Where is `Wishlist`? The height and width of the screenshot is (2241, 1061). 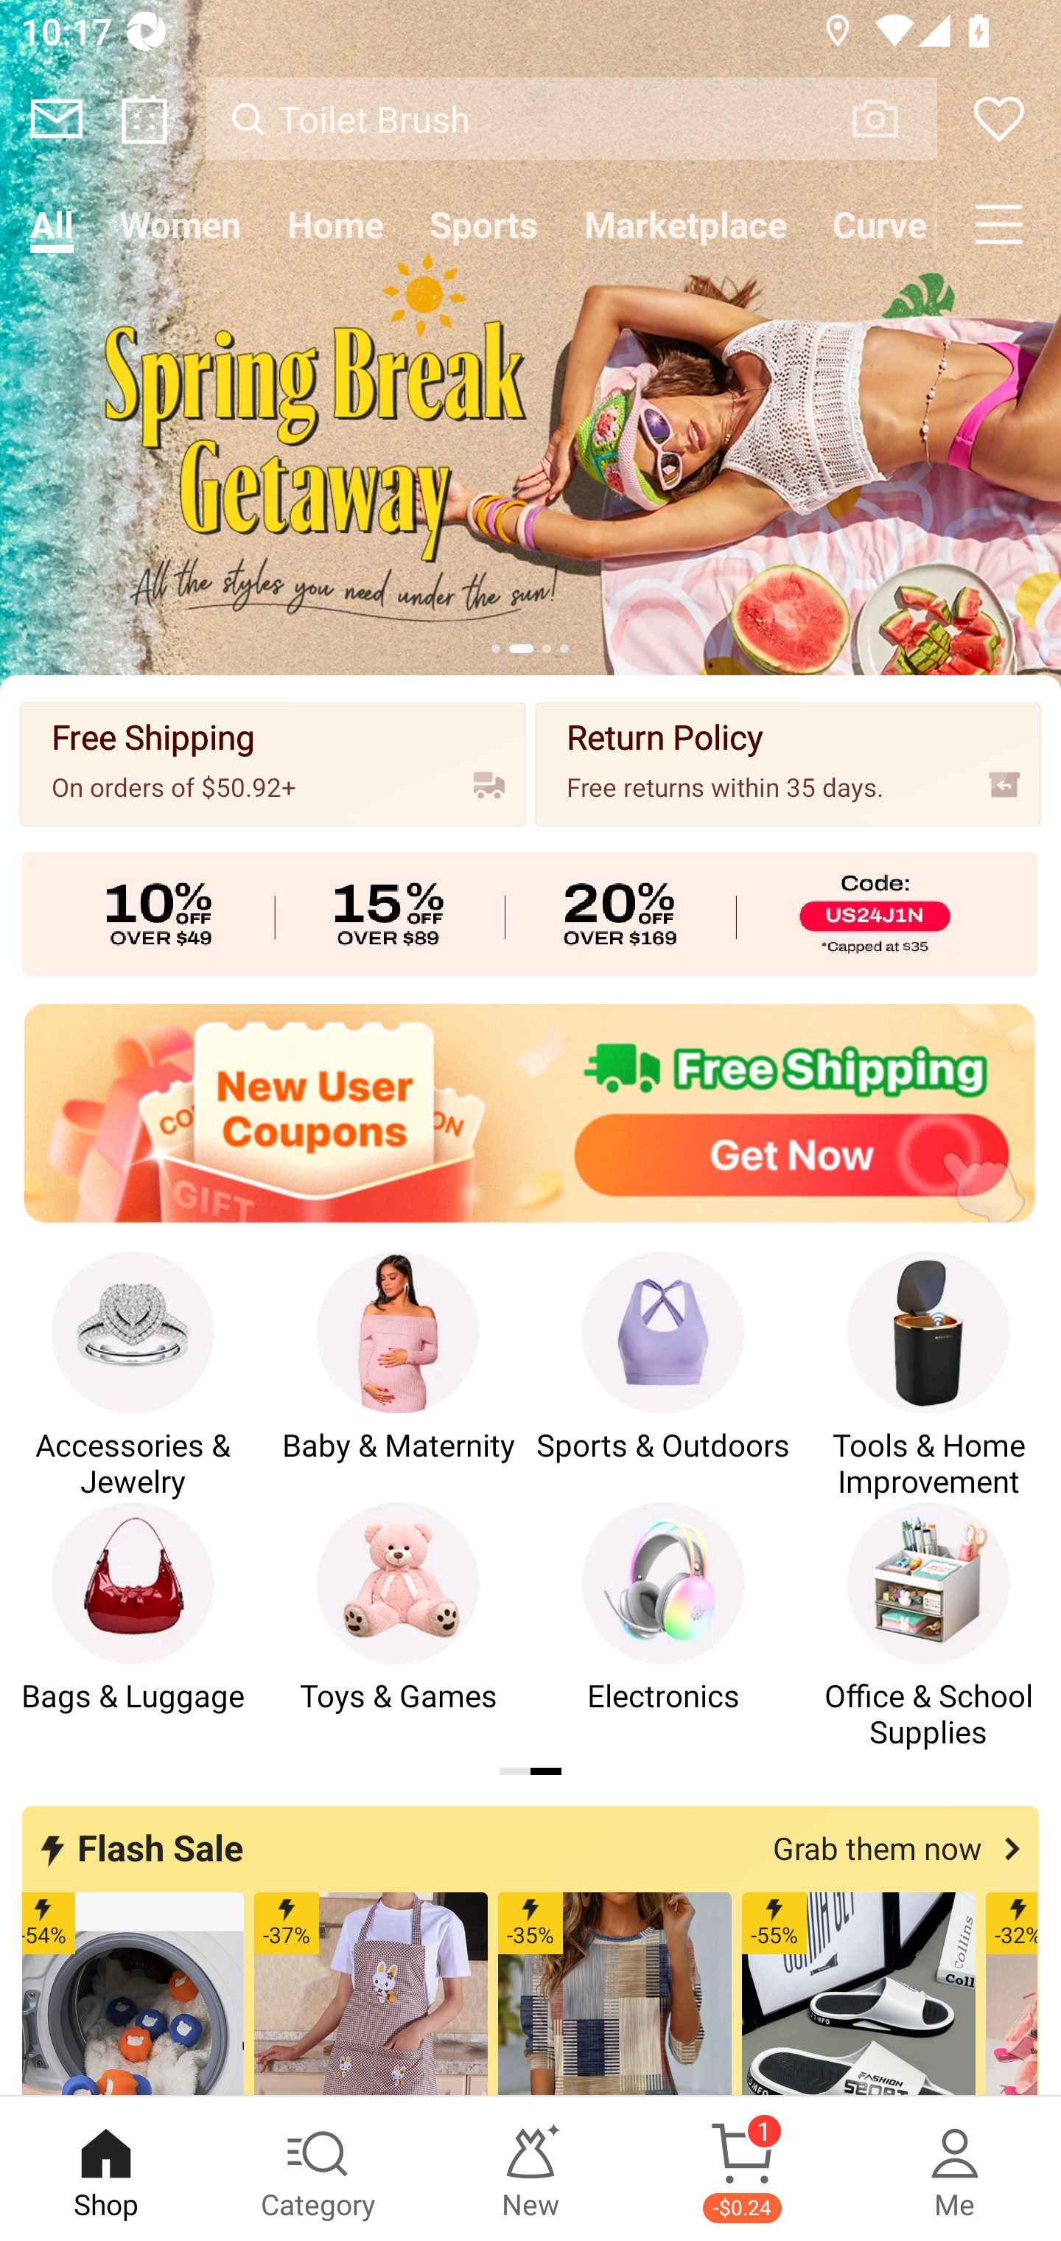
Wishlist is located at coordinates (999, 119).